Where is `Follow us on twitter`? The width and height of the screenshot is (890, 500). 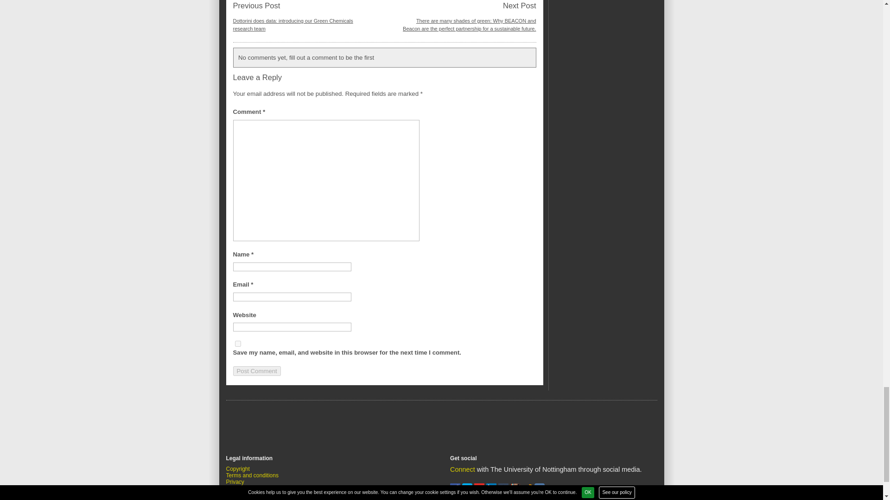 Follow us on twitter is located at coordinates (468, 491).